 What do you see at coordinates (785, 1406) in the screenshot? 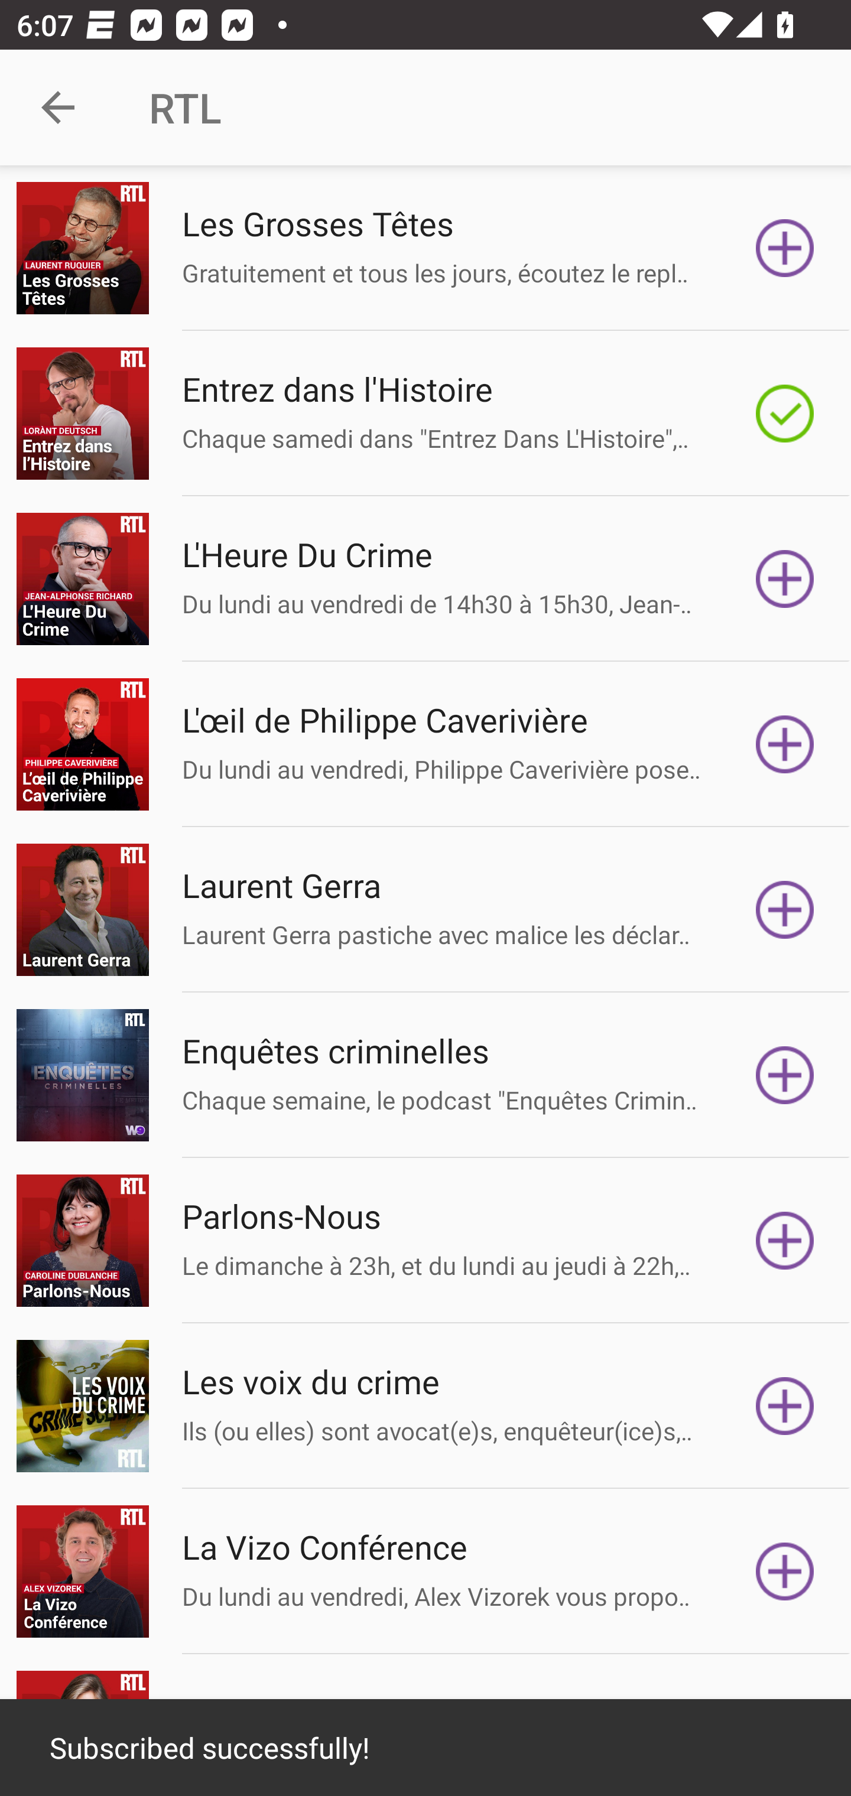
I see `Subscribe` at bounding box center [785, 1406].